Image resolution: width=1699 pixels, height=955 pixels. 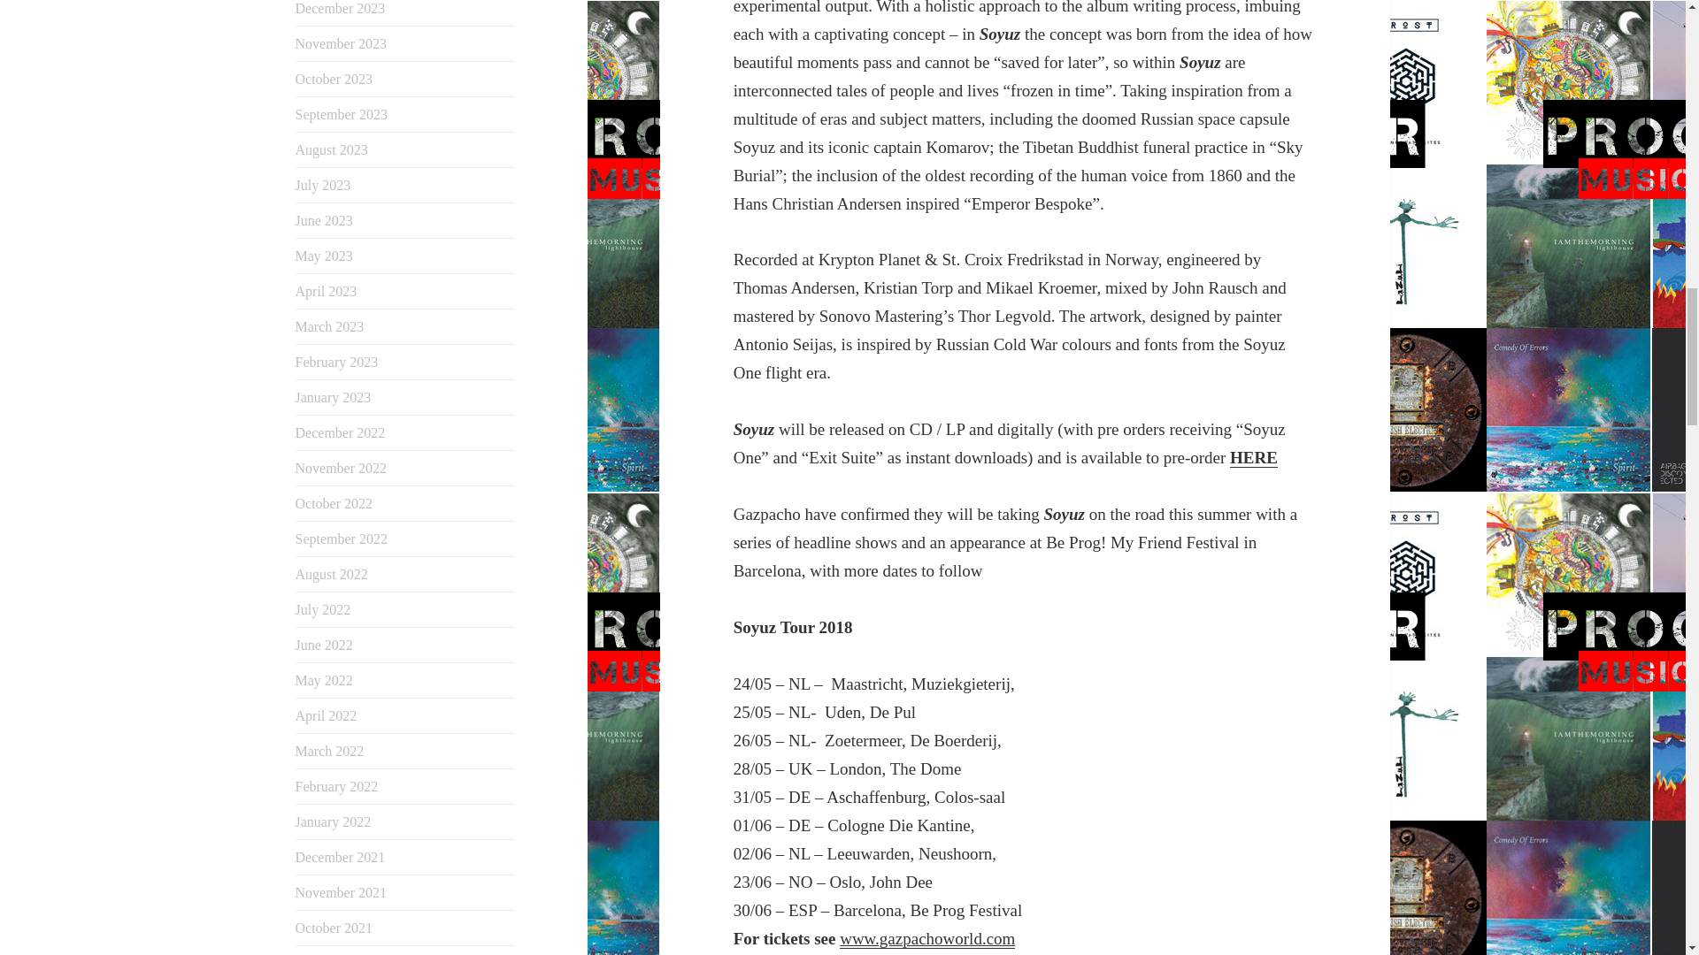 I want to click on July 2023, so click(x=324, y=185).